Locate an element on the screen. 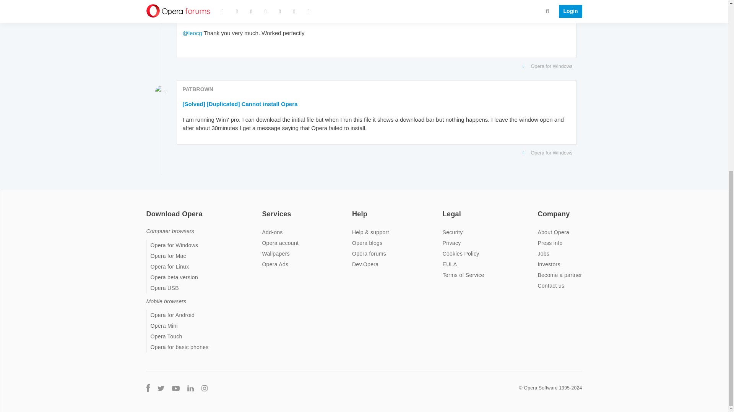  on is located at coordinates (148, 209).